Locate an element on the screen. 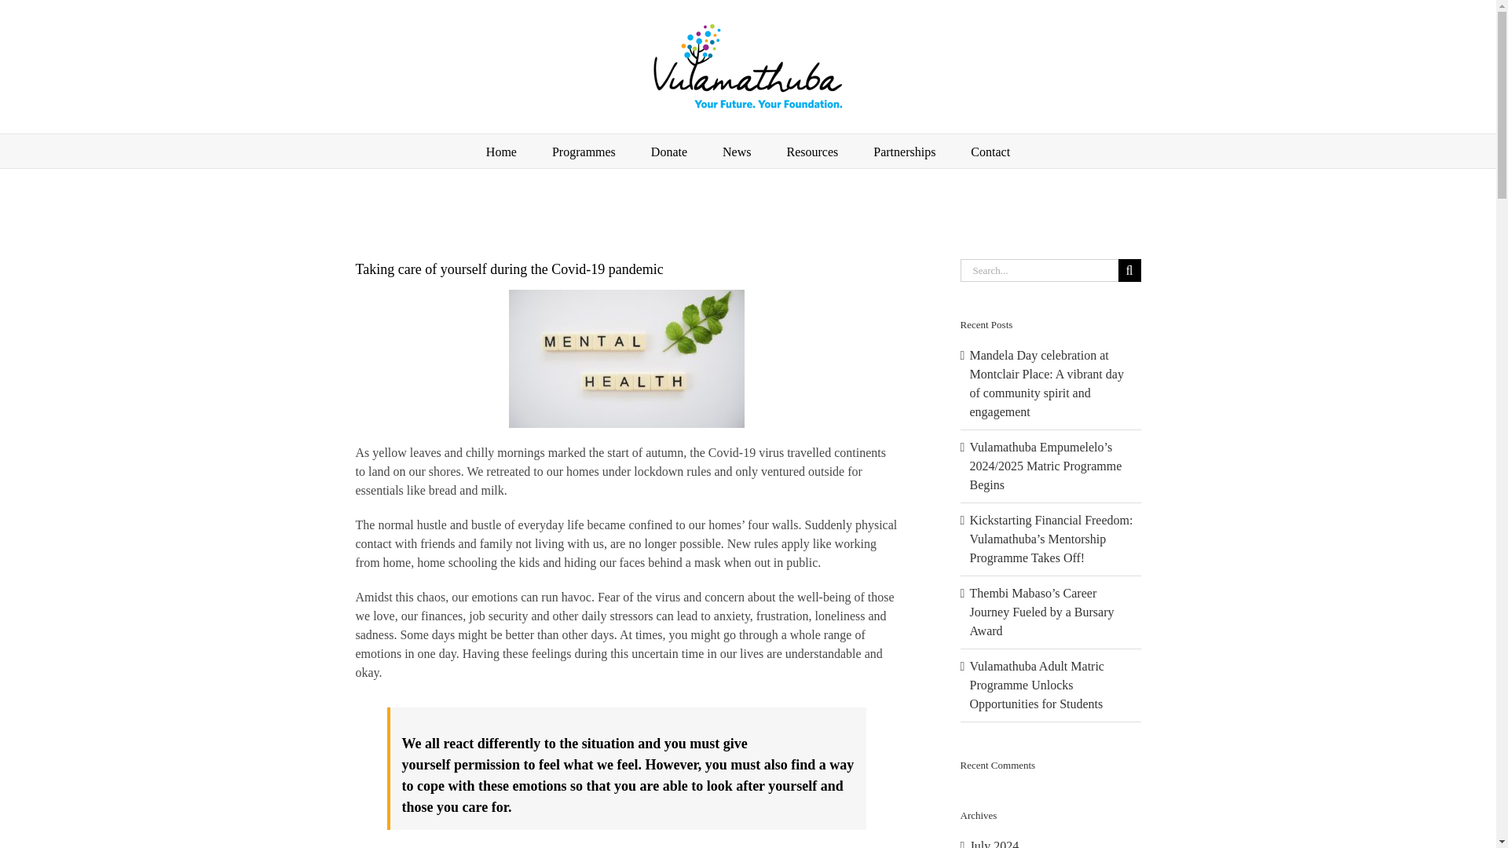  July 2024 is located at coordinates (994, 843).